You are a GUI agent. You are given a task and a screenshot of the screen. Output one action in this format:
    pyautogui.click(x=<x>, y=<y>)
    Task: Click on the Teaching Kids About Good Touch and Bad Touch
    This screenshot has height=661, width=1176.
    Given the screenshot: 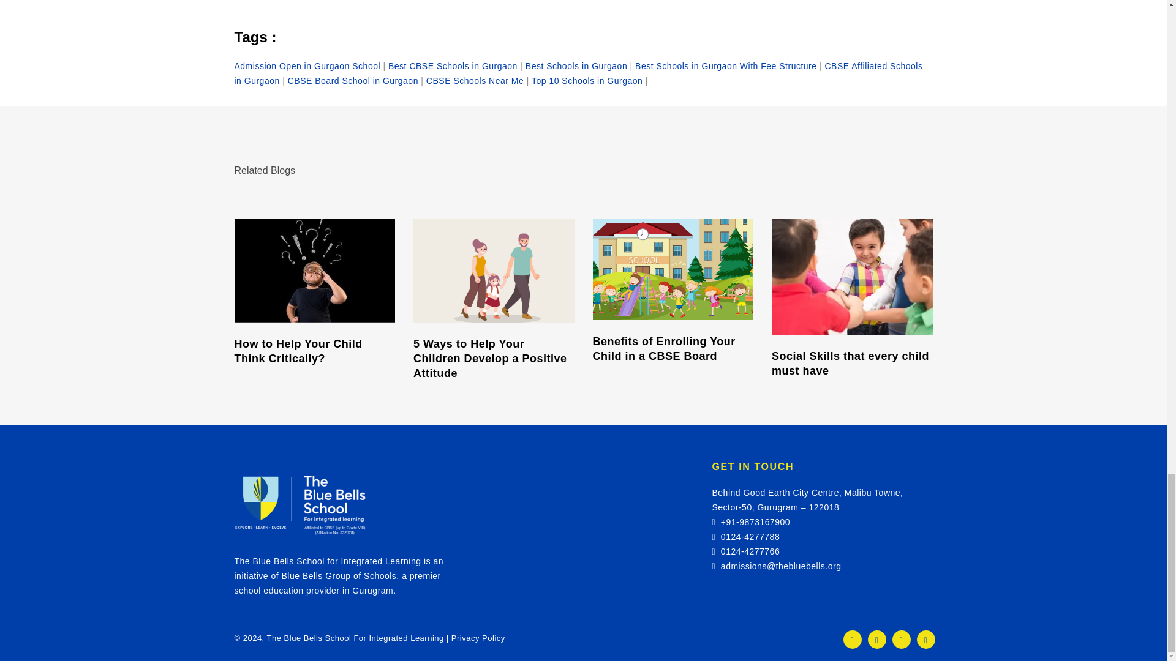 What is the action you would take?
    pyautogui.click(x=673, y=269)
    